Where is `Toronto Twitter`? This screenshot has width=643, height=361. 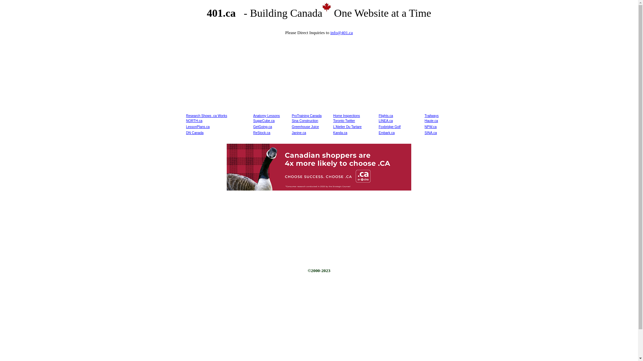 Toronto Twitter is located at coordinates (344, 121).